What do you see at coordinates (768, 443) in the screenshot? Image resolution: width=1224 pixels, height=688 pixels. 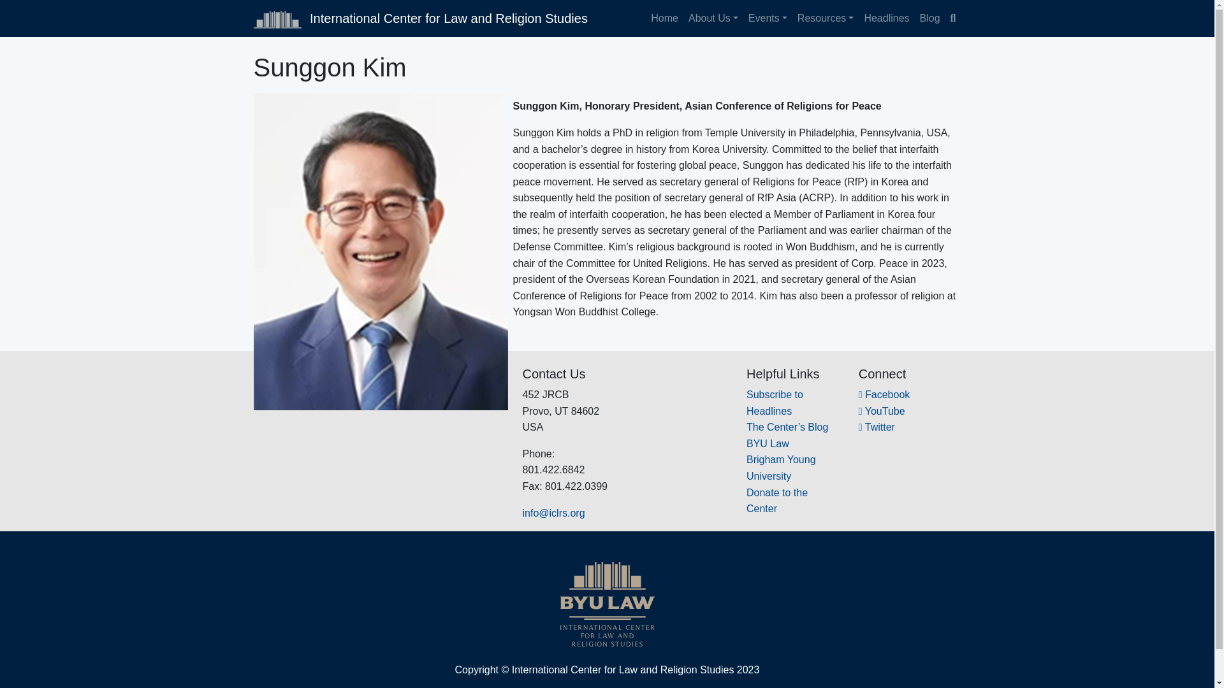 I see `BYU Law` at bounding box center [768, 443].